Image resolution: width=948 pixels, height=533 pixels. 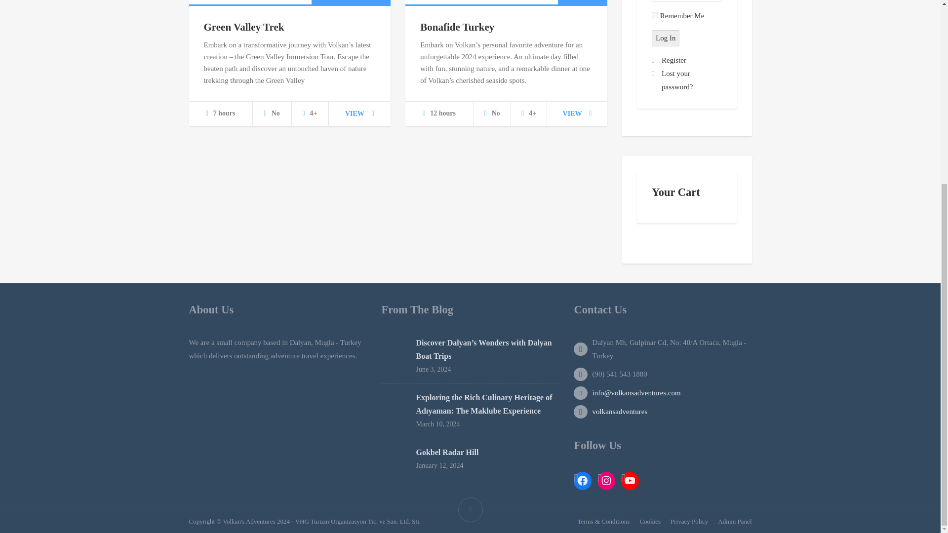 I want to click on Bonafide Turkey, so click(x=457, y=27).